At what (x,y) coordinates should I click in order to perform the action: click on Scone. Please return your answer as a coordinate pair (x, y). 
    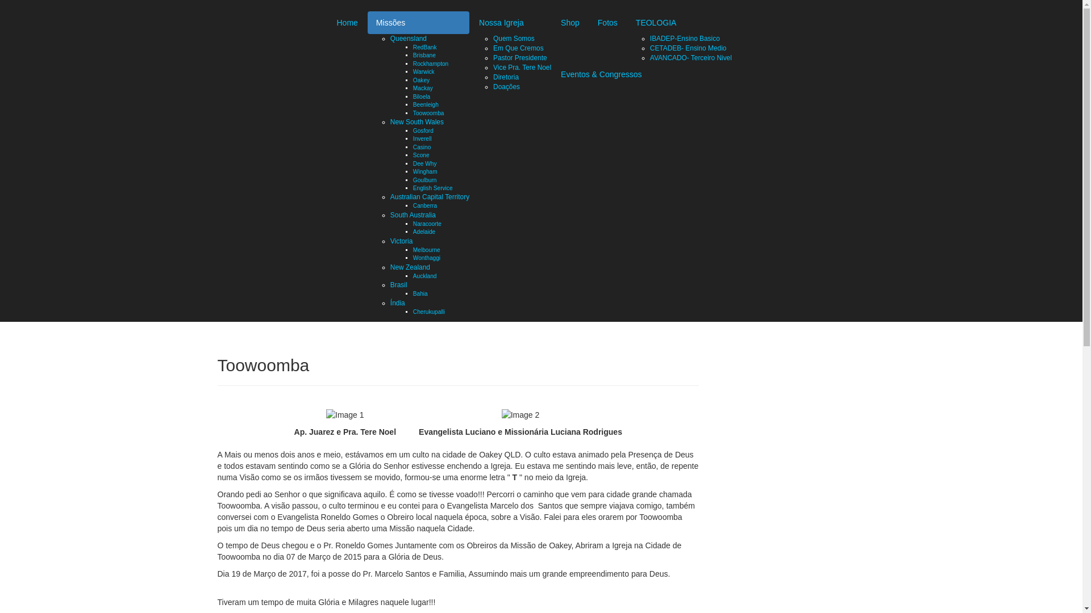
    Looking at the image, I should click on (422, 156).